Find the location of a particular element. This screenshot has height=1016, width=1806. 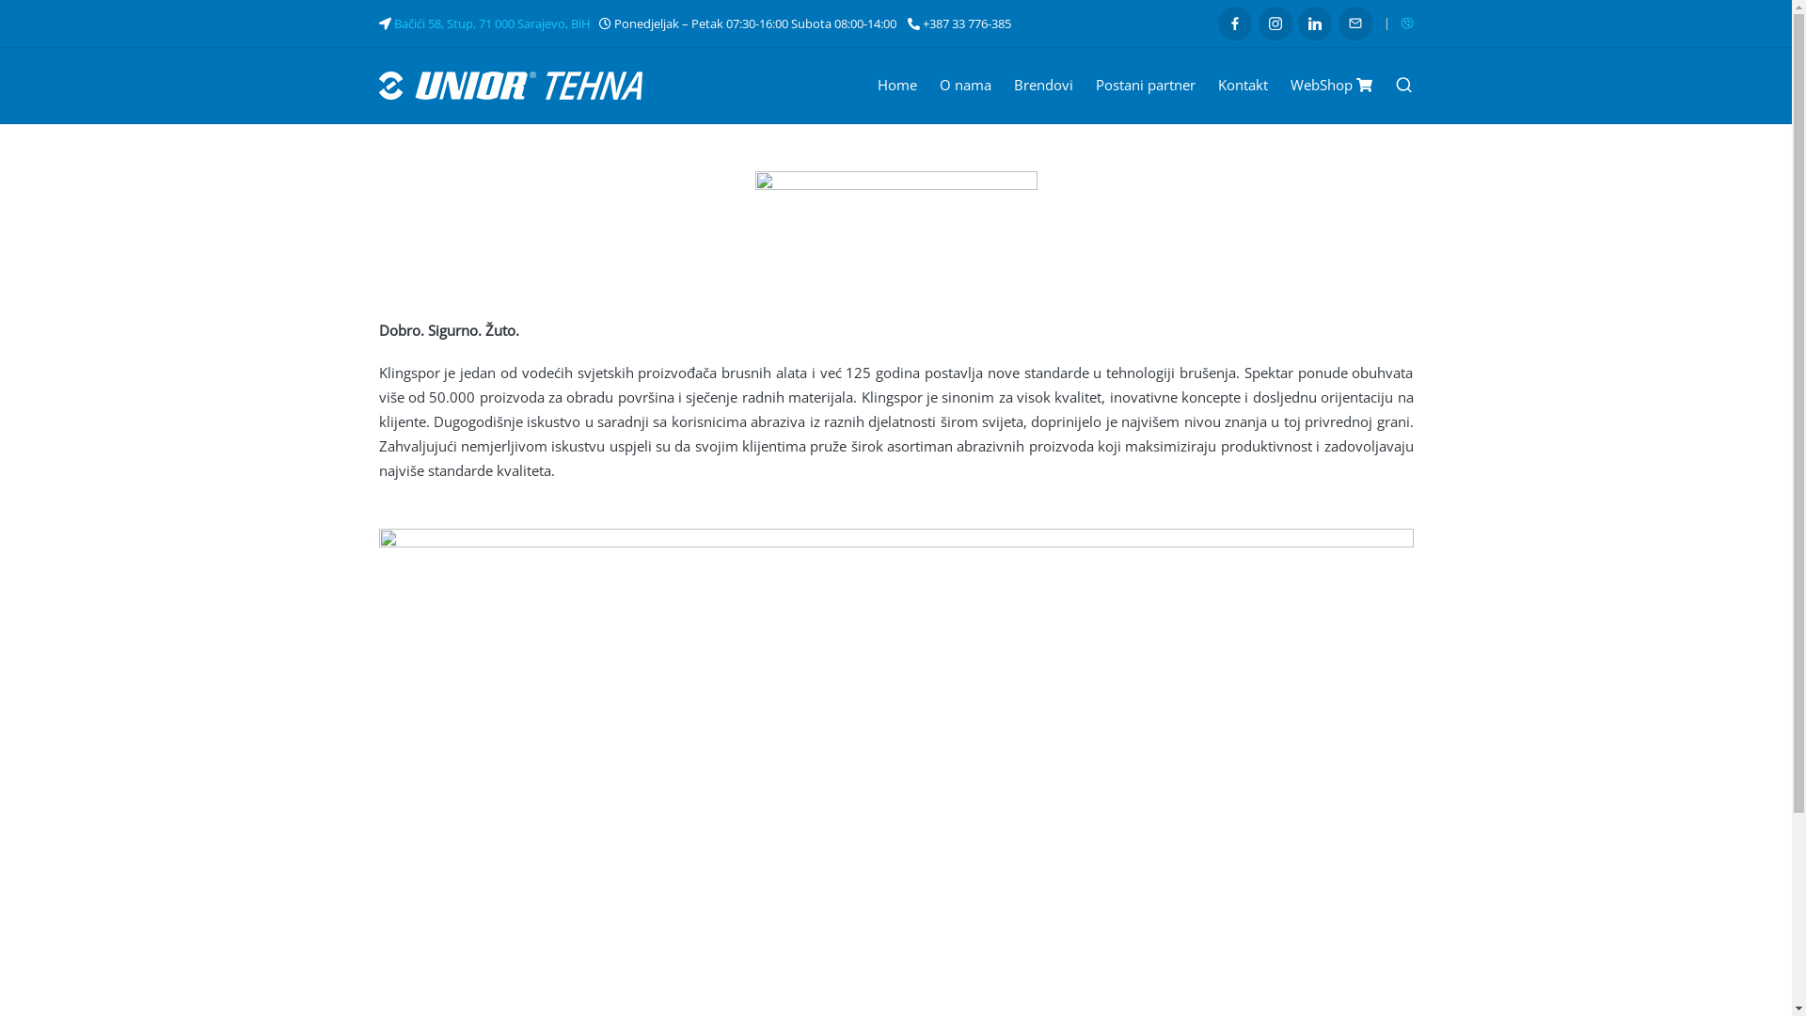

O nama is located at coordinates (965, 85).